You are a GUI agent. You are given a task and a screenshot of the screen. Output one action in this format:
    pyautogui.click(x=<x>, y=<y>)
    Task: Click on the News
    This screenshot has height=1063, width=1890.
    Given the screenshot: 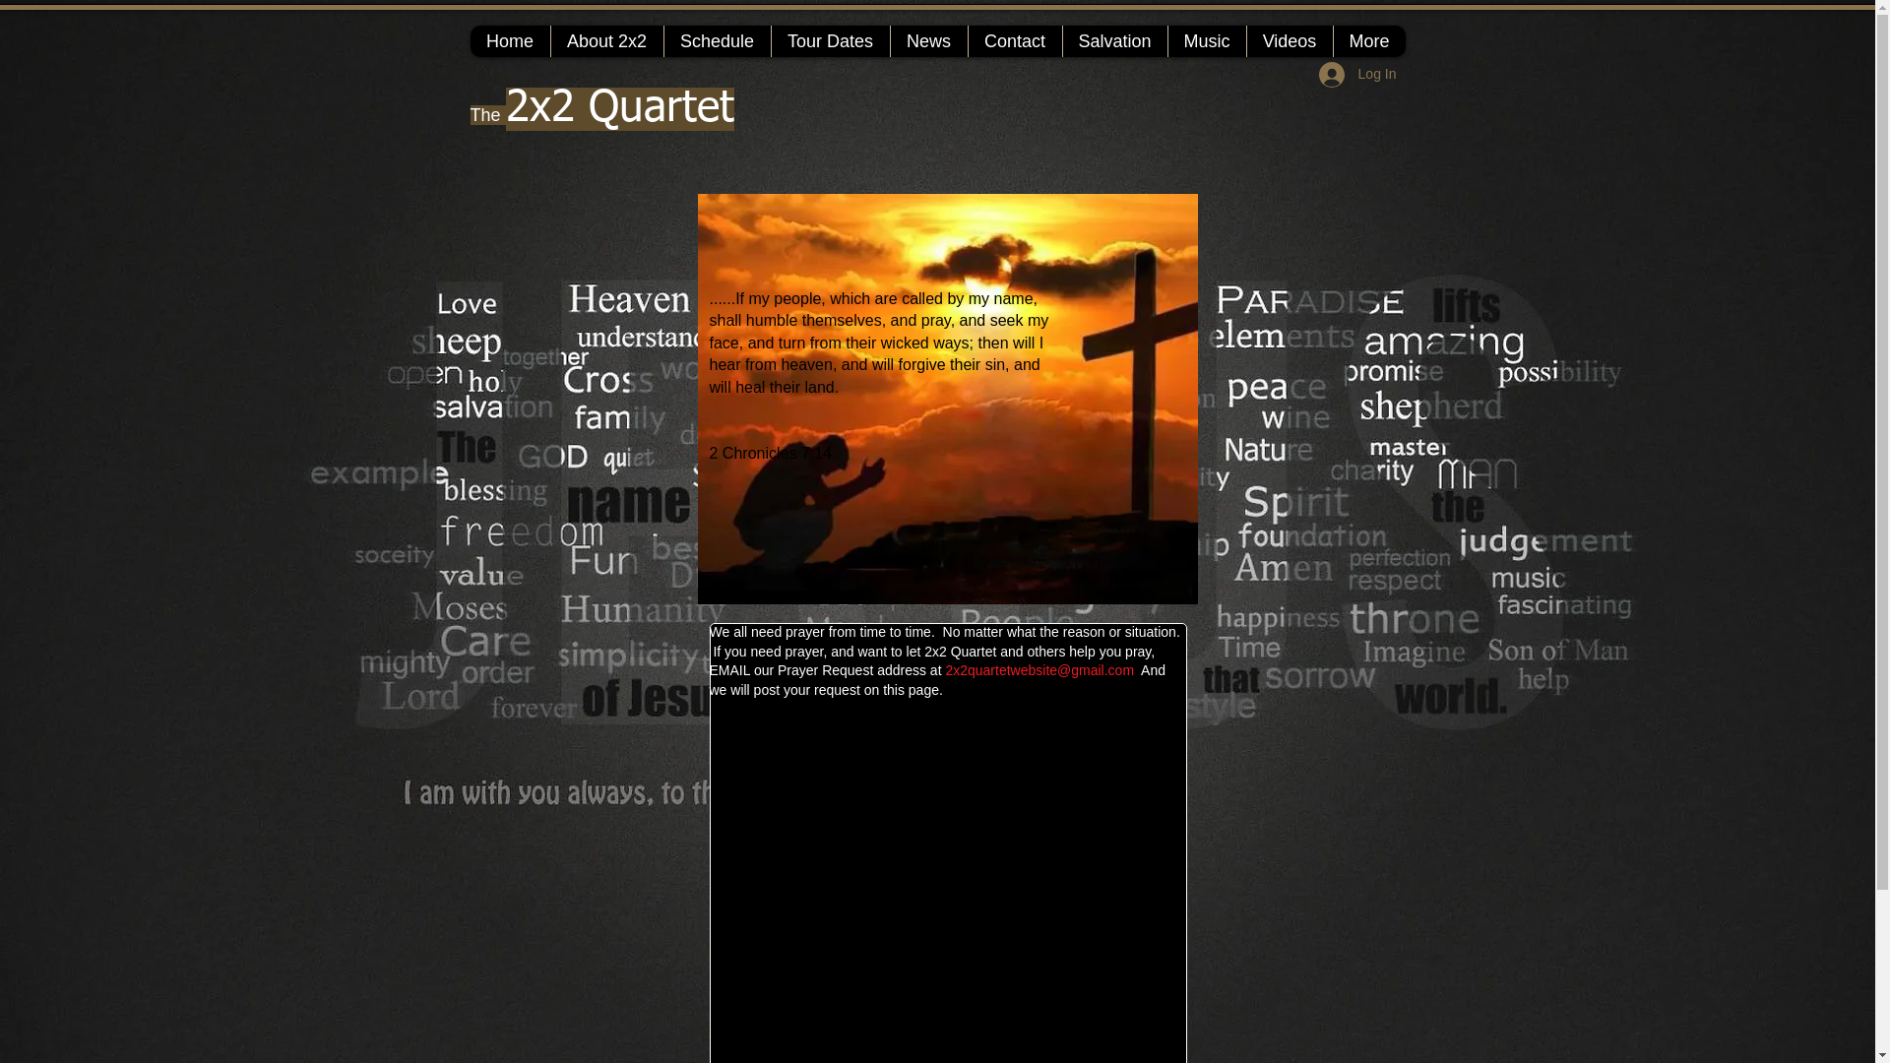 What is the action you would take?
    pyautogui.click(x=929, y=41)
    